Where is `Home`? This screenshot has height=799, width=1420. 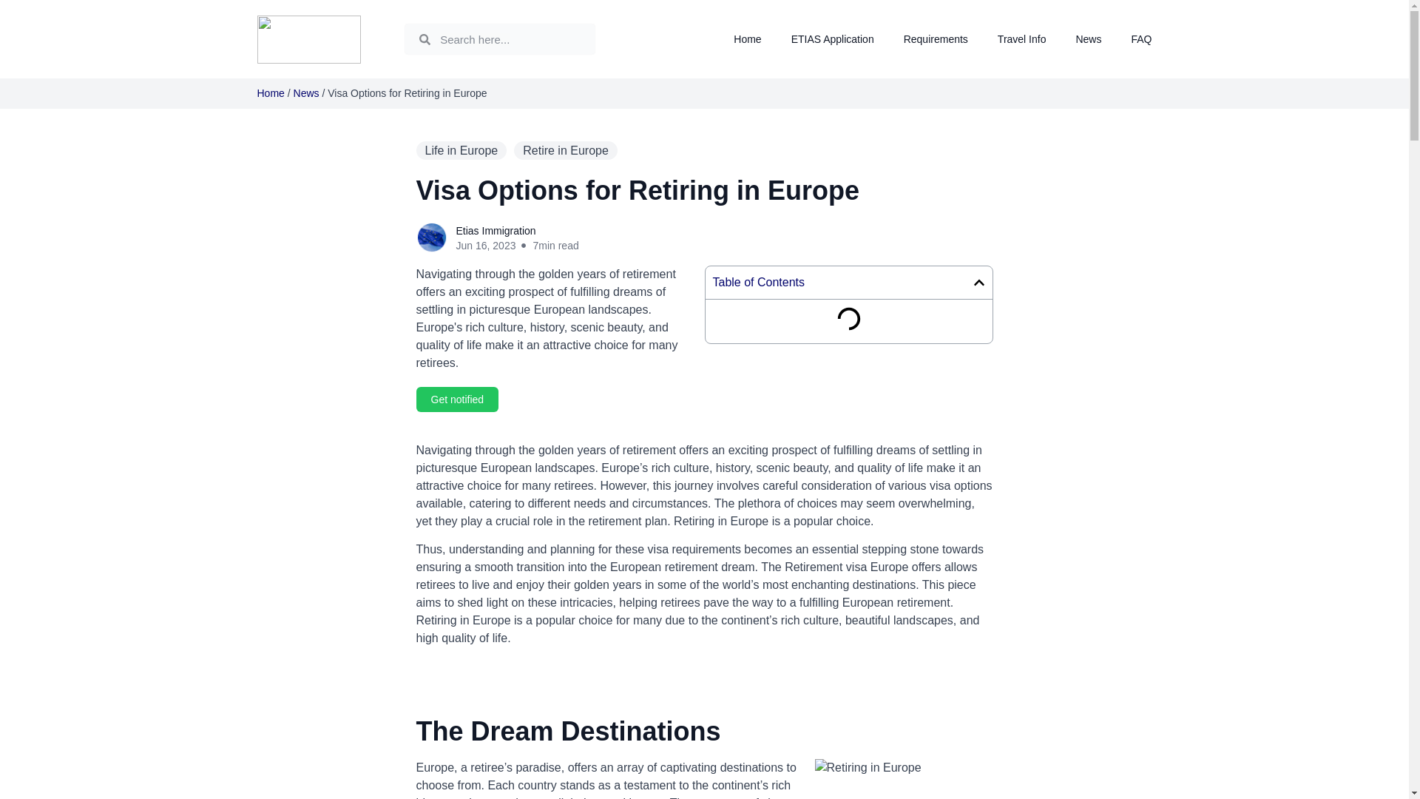 Home is located at coordinates (271, 92).